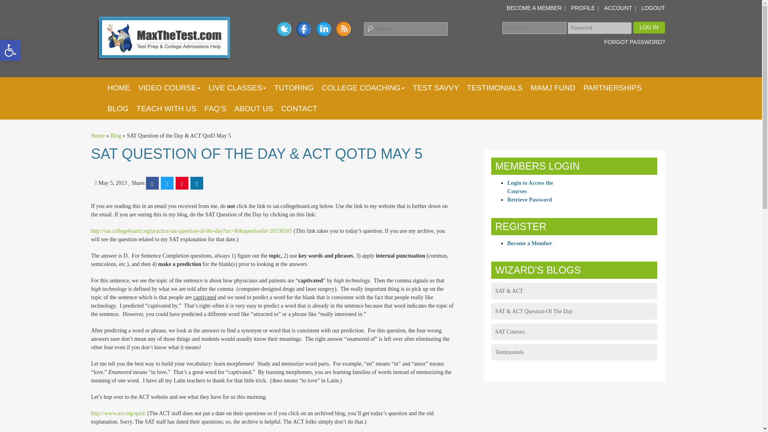 The height and width of the screenshot is (432, 768). Describe the element at coordinates (649, 28) in the screenshot. I see `Log In` at that location.